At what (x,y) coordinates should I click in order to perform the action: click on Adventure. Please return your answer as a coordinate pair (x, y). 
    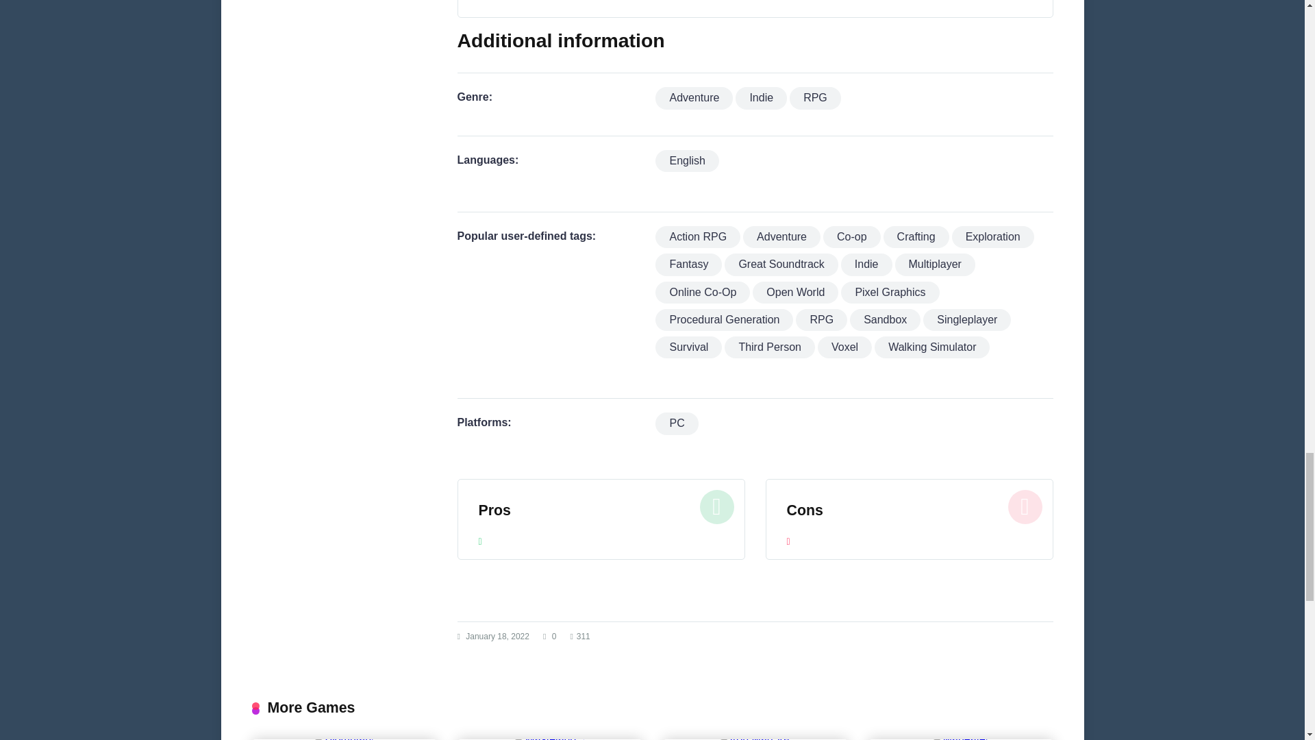
    Looking at the image, I should click on (781, 237).